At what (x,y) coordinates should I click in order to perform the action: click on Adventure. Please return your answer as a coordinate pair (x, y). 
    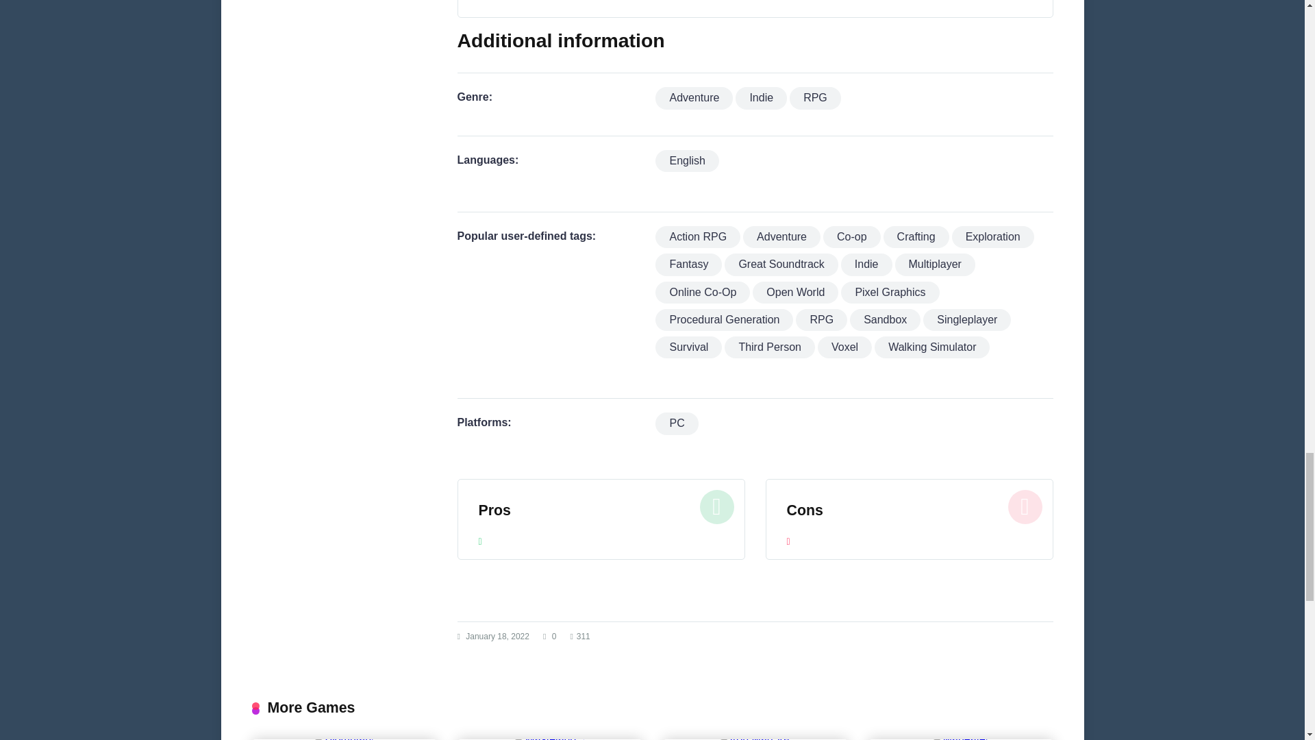
    Looking at the image, I should click on (781, 237).